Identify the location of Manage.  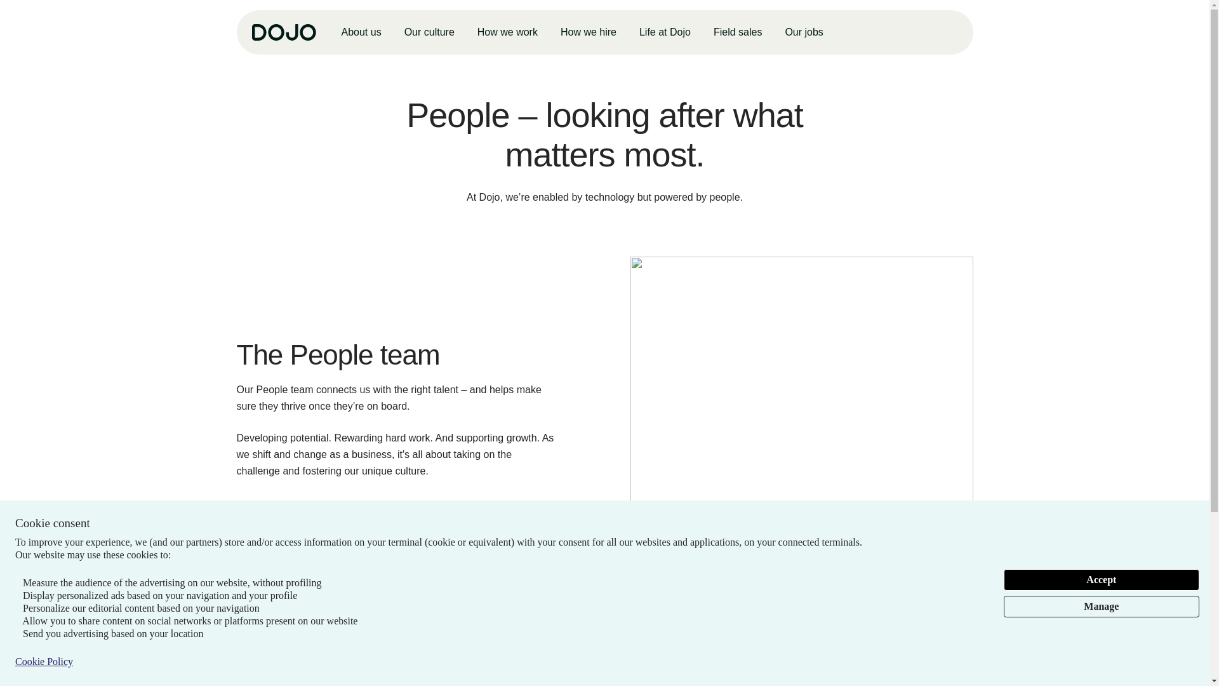
(1101, 607).